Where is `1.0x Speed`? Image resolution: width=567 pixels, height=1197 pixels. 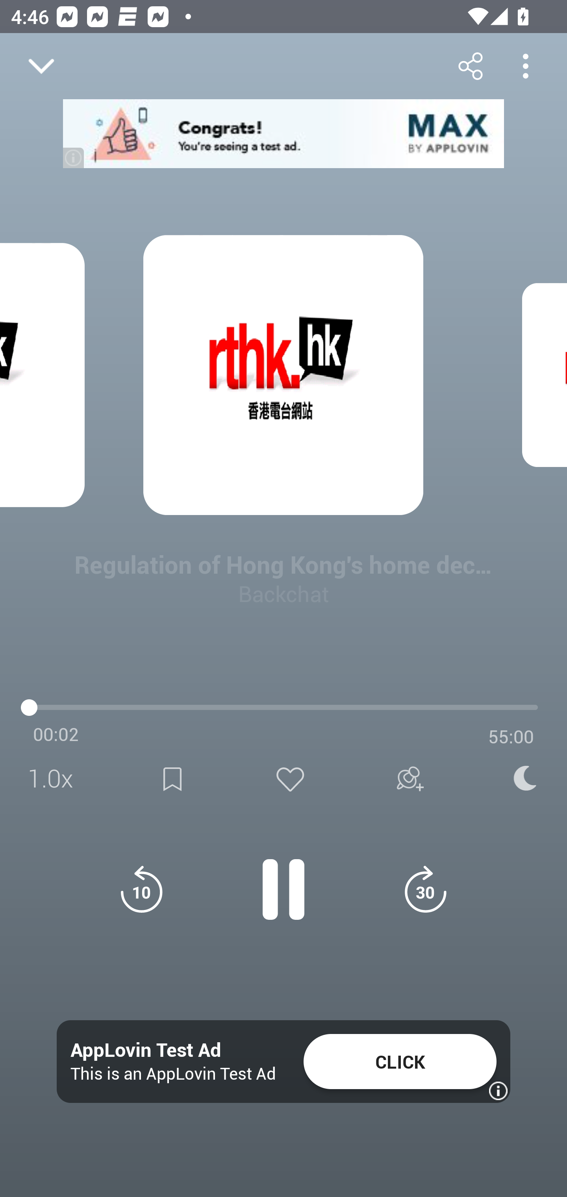 1.0x Speed is located at coordinates (55, 779).